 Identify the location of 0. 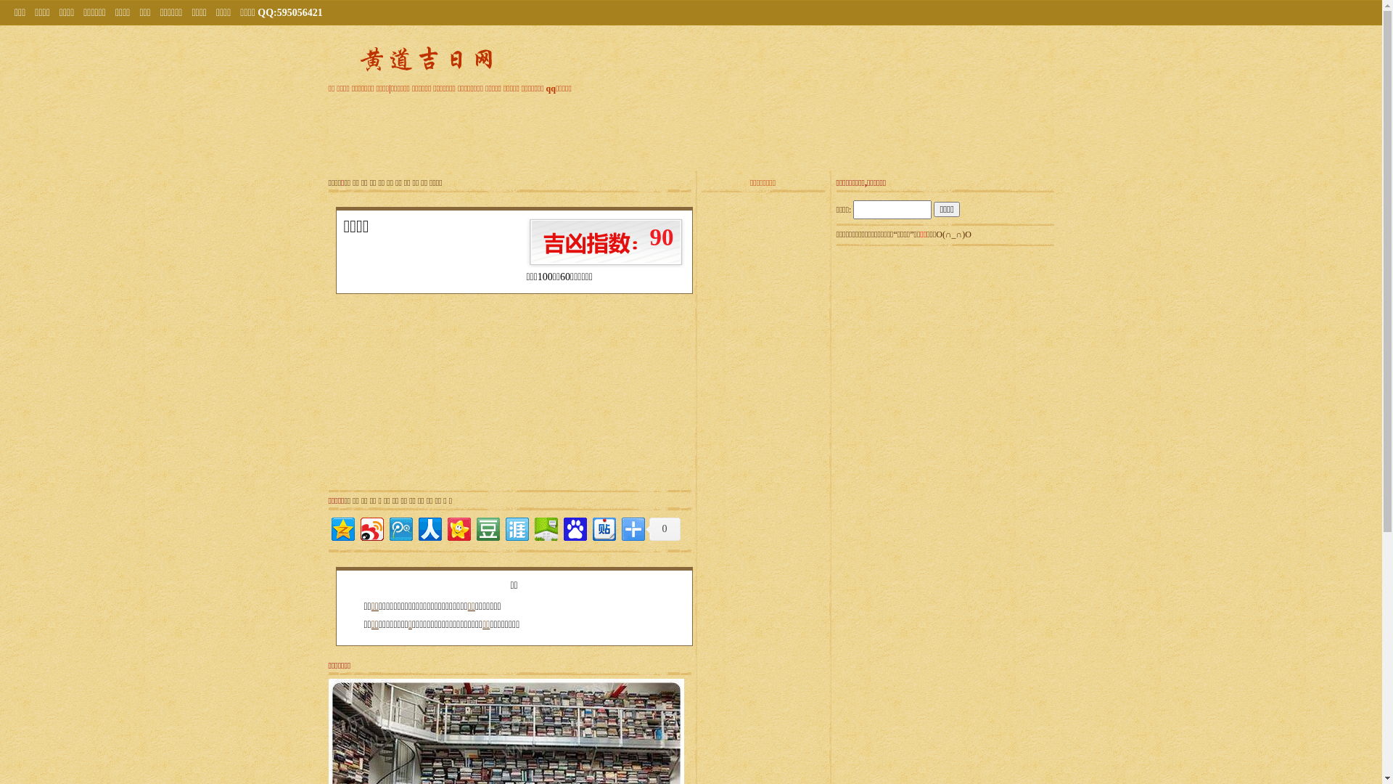
(663, 529).